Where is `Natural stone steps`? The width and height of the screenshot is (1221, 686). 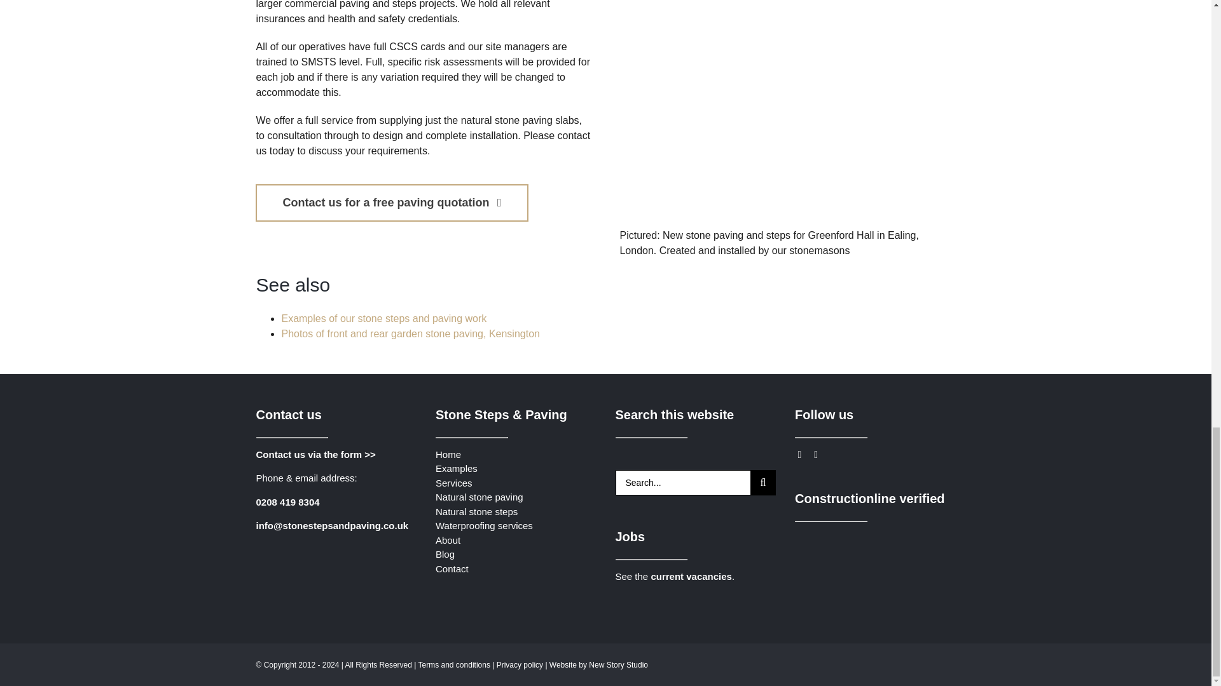
Natural stone steps is located at coordinates (477, 512).